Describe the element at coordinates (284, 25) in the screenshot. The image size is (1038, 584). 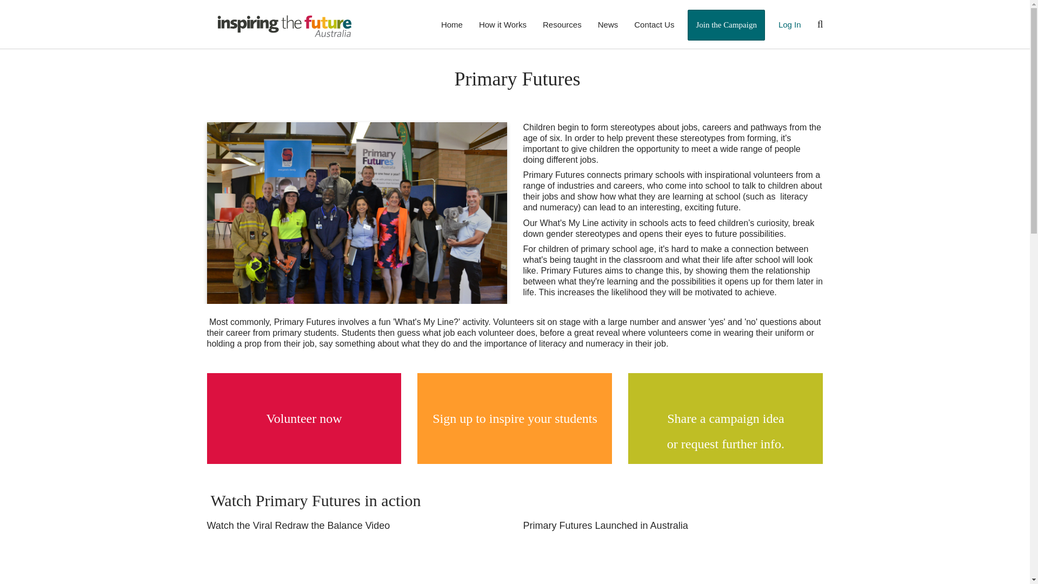
I see `Inspiring The Future AUSTRALIA` at that location.